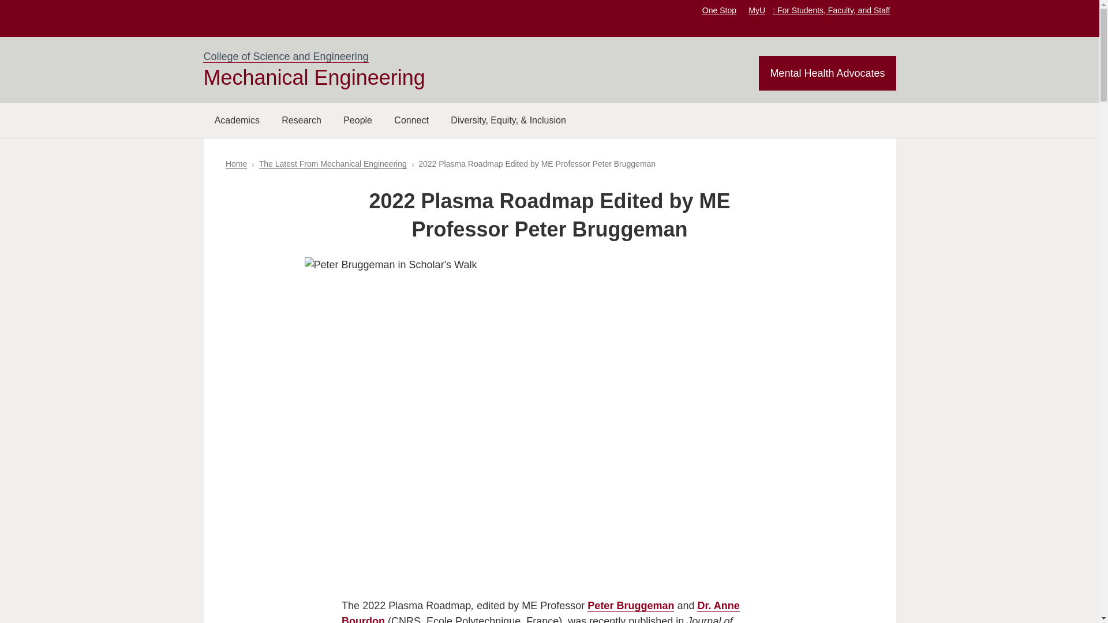 This screenshot has height=623, width=1108. Describe the element at coordinates (285, 57) in the screenshot. I see `College of Science and Engineering` at that location.